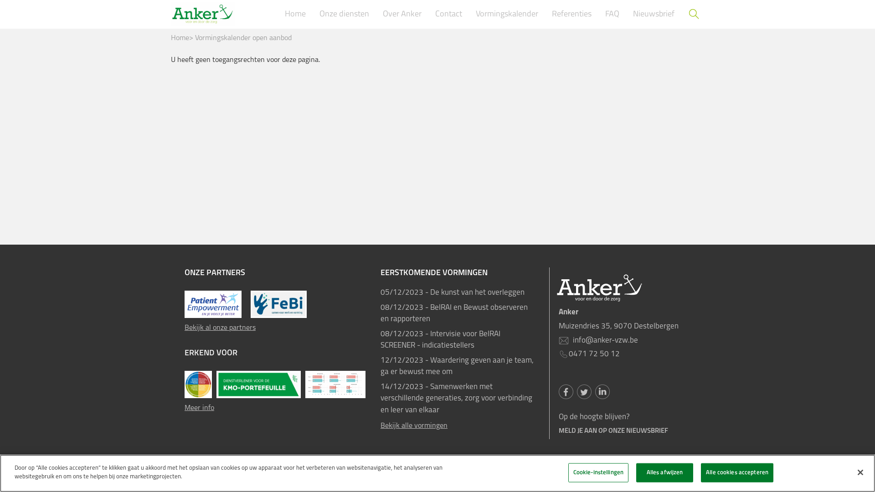 Image resolution: width=875 pixels, height=492 pixels. What do you see at coordinates (295, 15) in the screenshot?
I see `Home` at bounding box center [295, 15].